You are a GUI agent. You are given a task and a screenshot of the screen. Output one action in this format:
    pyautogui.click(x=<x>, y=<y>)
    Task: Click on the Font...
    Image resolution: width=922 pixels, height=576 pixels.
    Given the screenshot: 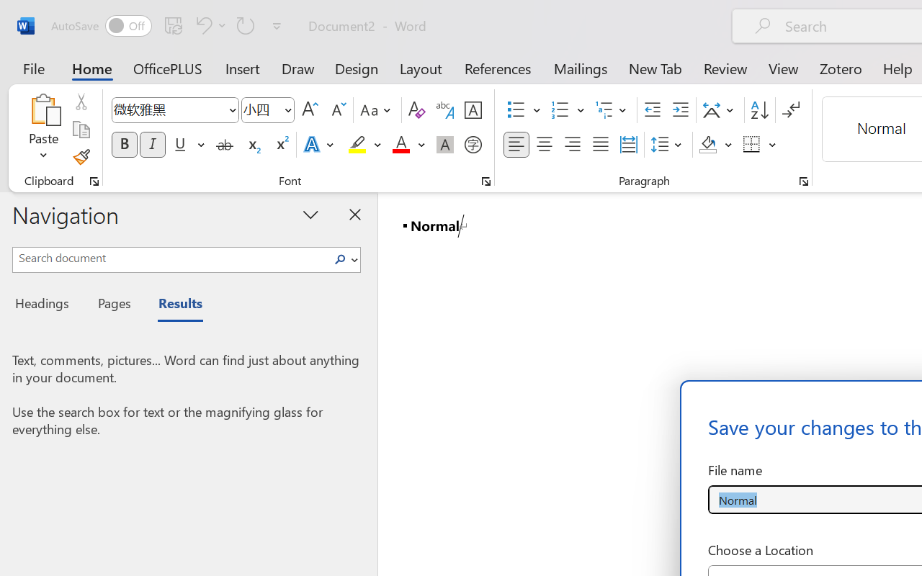 What is the action you would take?
    pyautogui.click(x=486, y=181)
    